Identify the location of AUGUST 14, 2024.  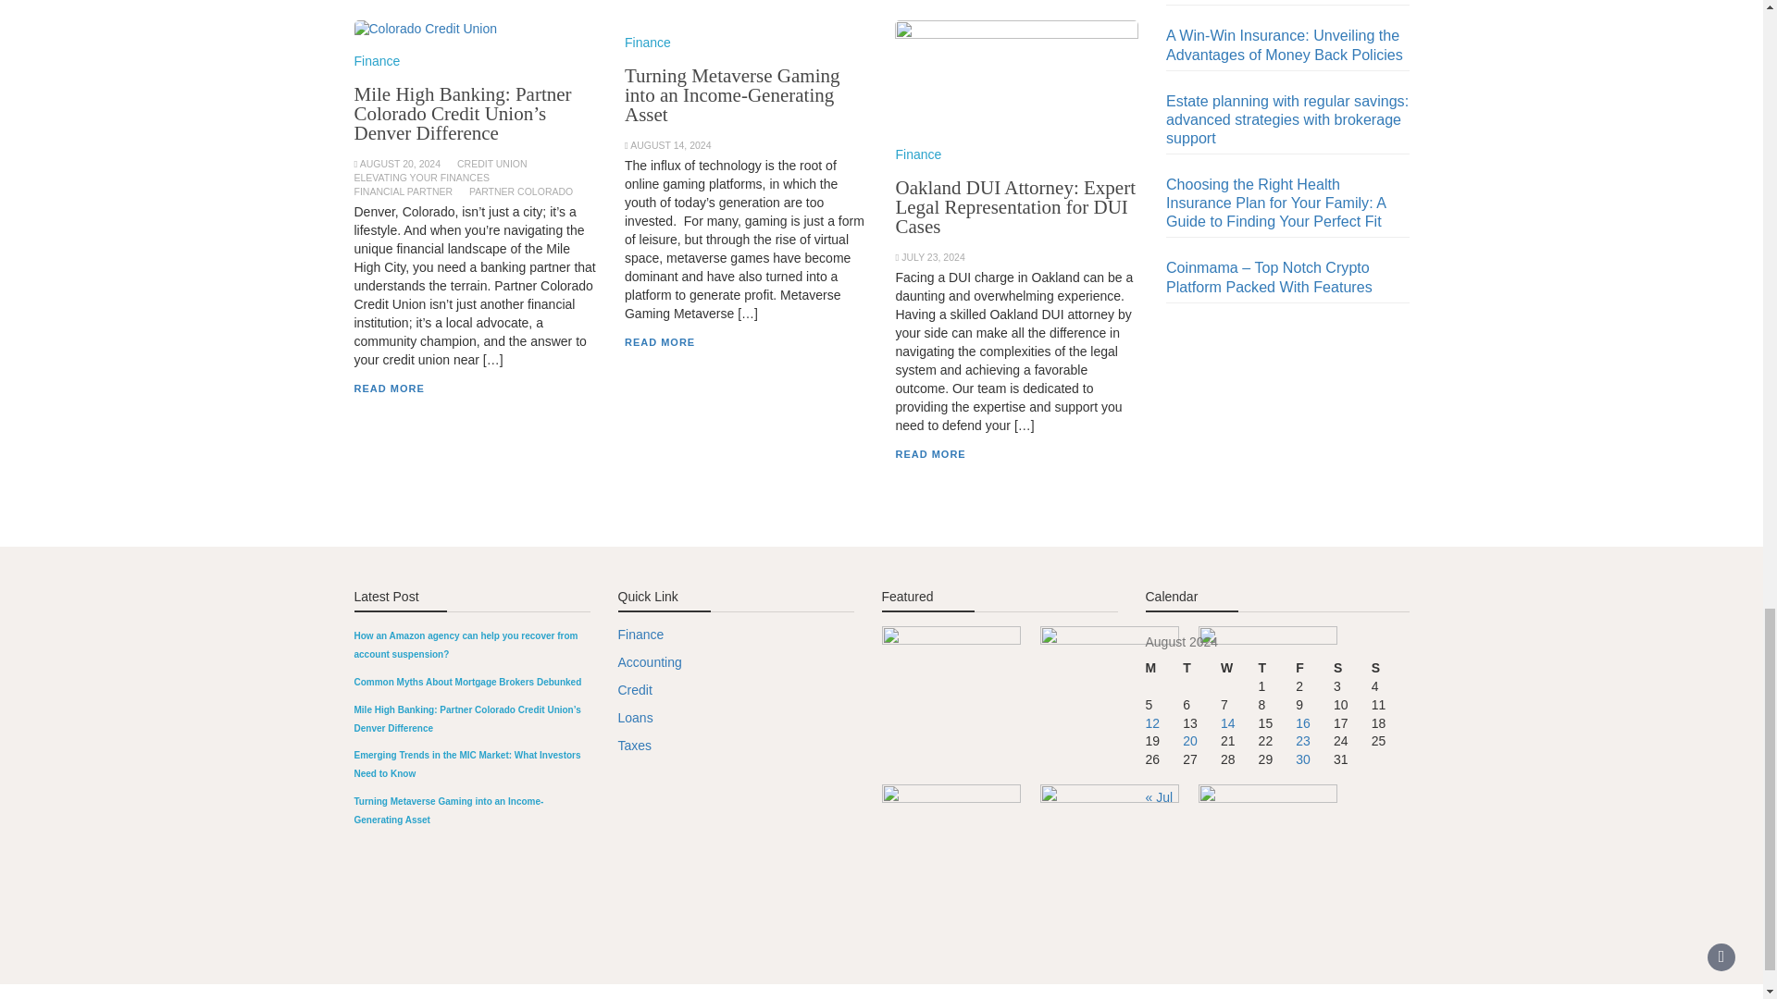
(670, 145).